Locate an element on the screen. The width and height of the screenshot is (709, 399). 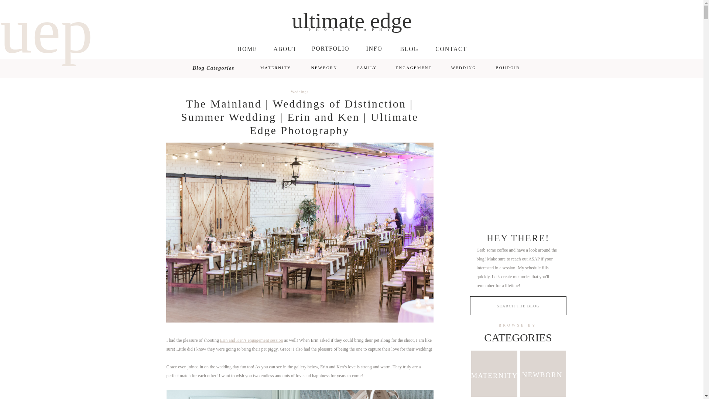
ABOUT is located at coordinates (285, 48).